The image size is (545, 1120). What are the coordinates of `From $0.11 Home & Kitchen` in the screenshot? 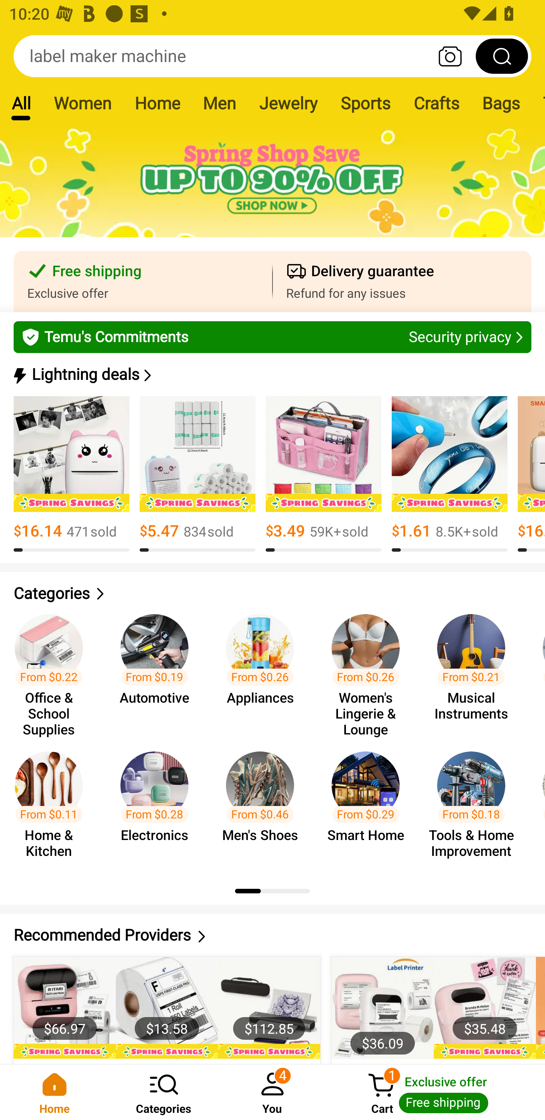 It's located at (53, 806).